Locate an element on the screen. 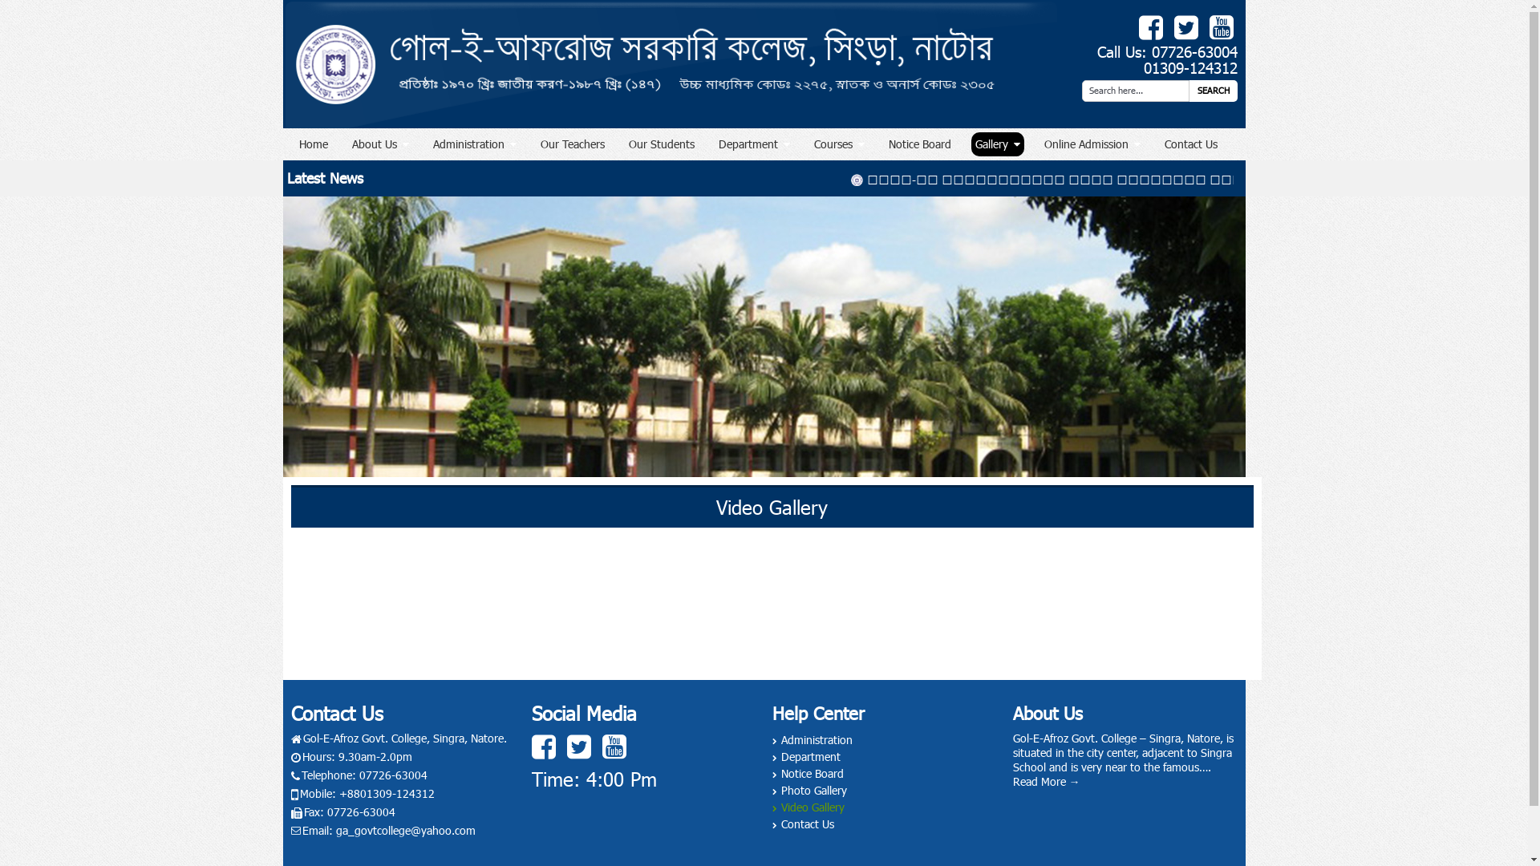 Image resolution: width=1540 pixels, height=866 pixels. Administration is located at coordinates (812, 739).